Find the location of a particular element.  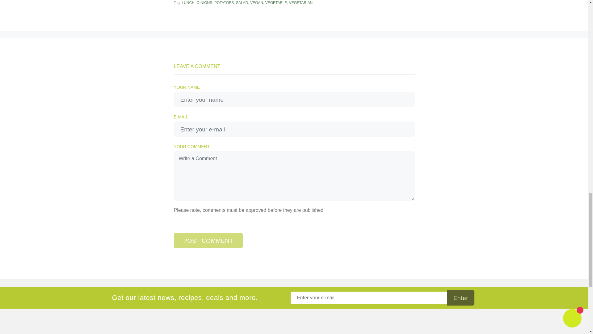

Show articles tagged potatoes is located at coordinates (224, 3).